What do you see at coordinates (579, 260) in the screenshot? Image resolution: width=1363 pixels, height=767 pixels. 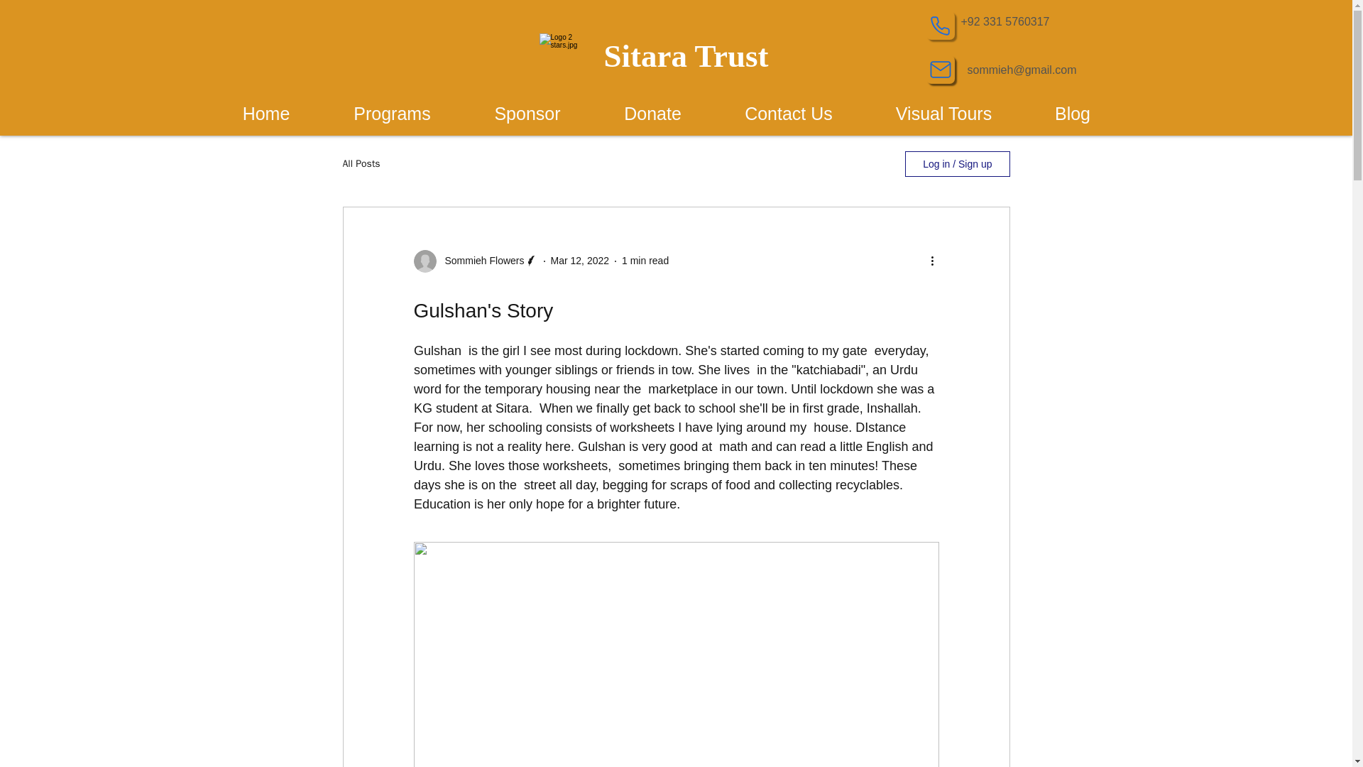 I see `Mar 12, 2022` at bounding box center [579, 260].